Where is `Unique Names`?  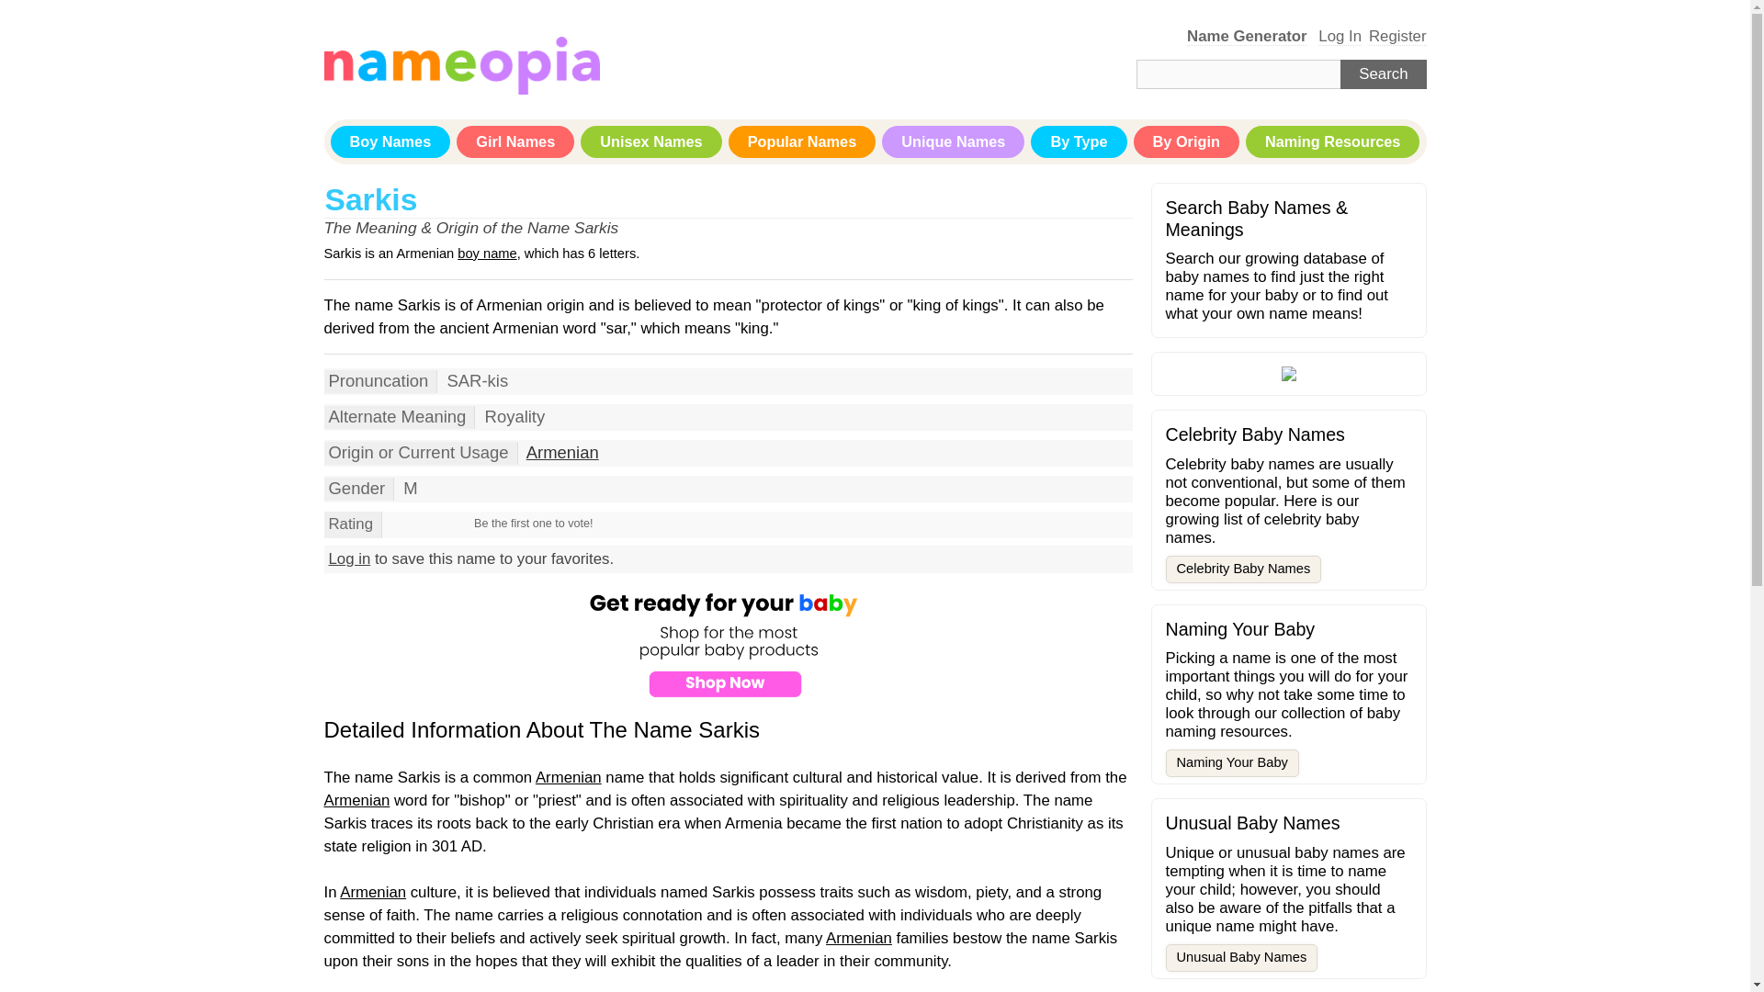 Unique Names is located at coordinates (954, 141).